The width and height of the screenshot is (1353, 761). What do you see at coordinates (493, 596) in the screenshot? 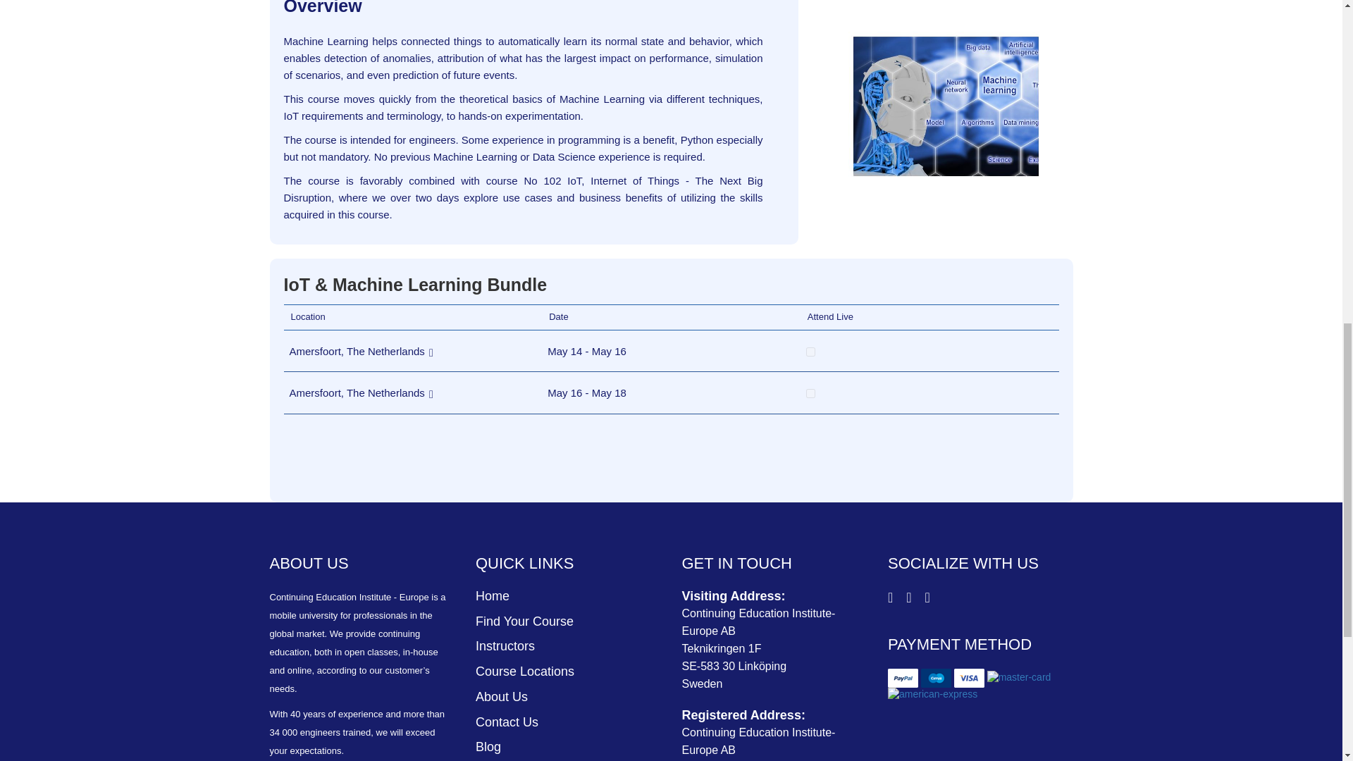
I see `Home` at bounding box center [493, 596].